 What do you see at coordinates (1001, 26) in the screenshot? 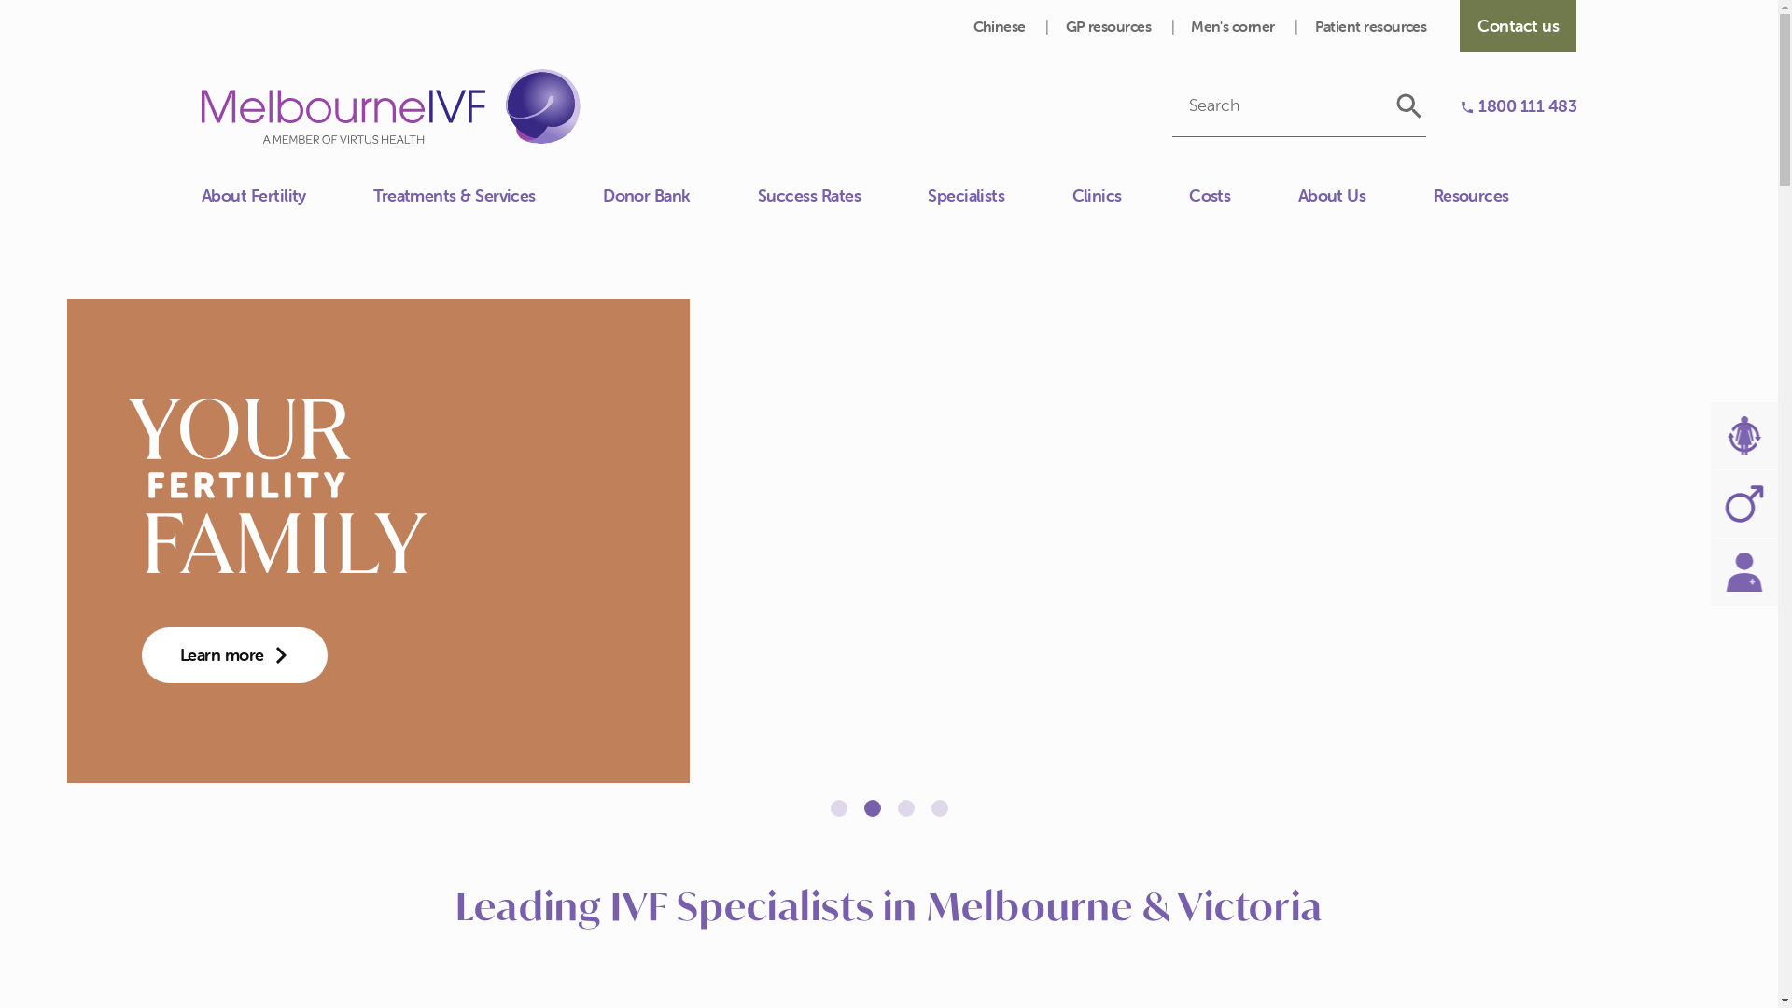
I see `Chinese` at bounding box center [1001, 26].